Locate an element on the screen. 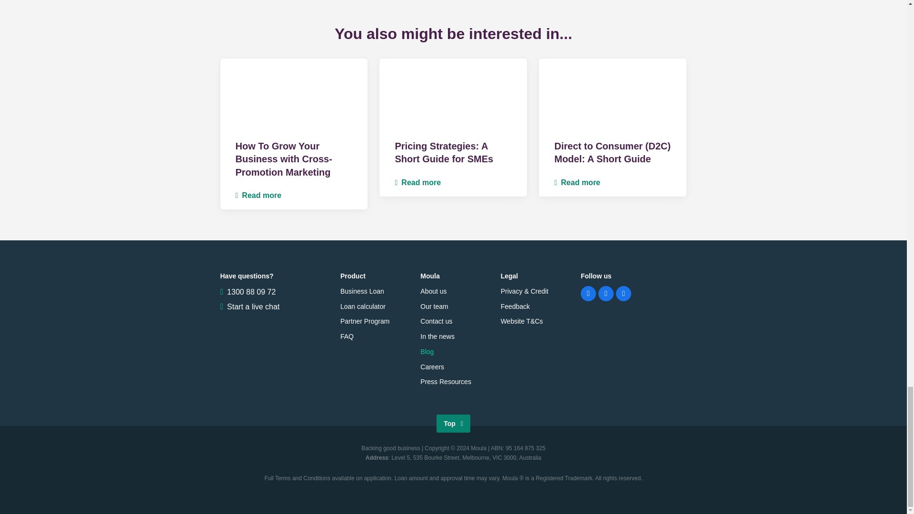 The image size is (914, 514). How To Grow Your Business with Cross-Promotion Marketing is located at coordinates (293, 94).